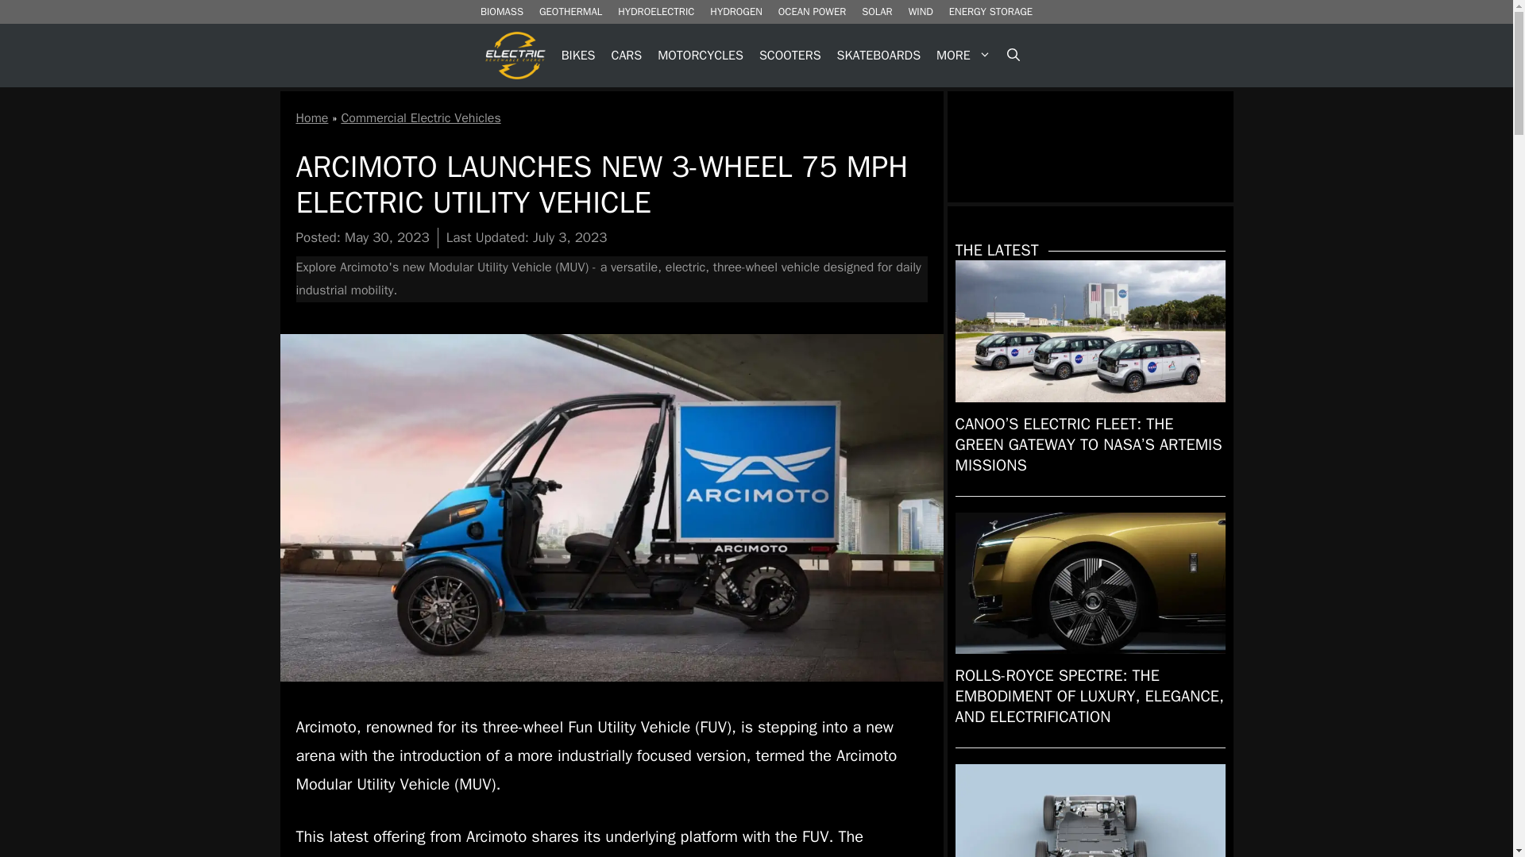 This screenshot has height=857, width=1525. Describe the element at coordinates (877, 12) in the screenshot. I see `SOLAR` at that location.